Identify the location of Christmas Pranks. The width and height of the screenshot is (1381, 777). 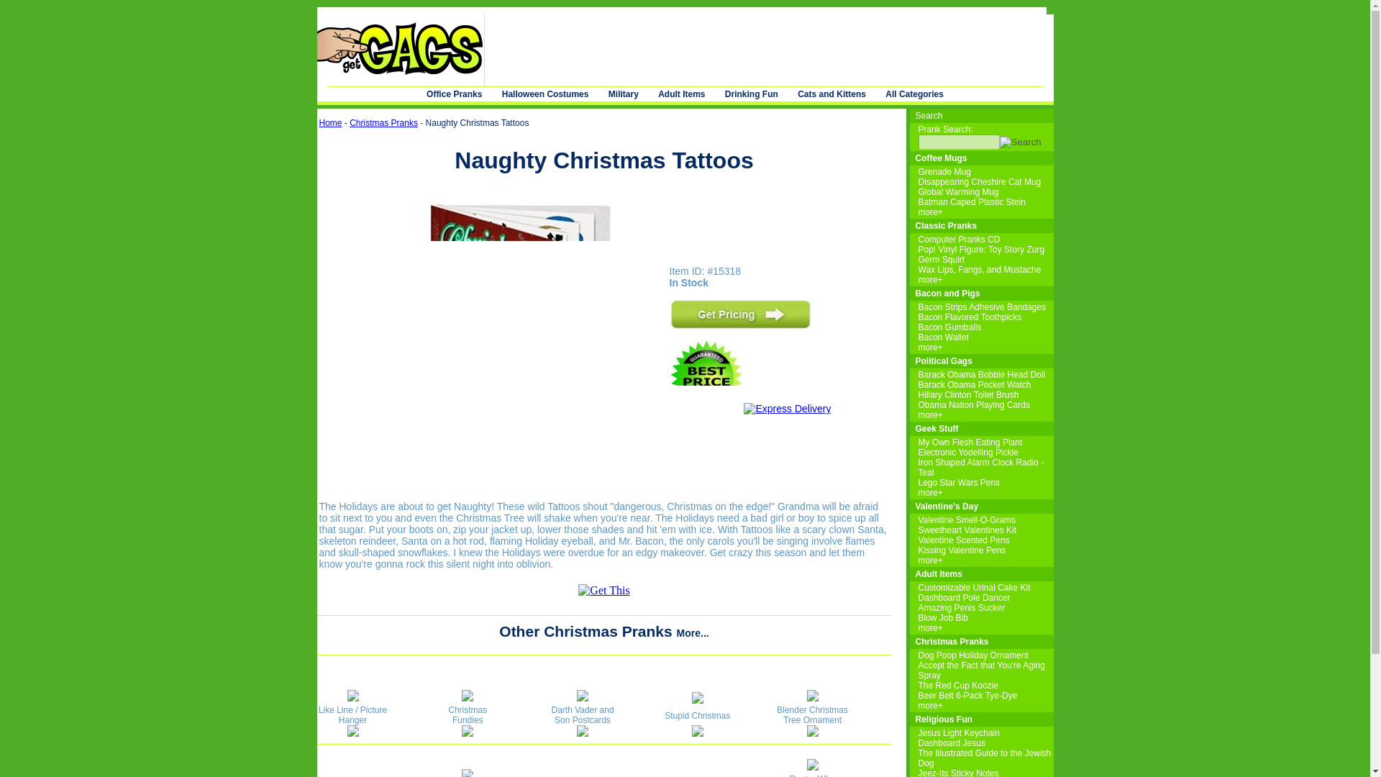
(383, 123).